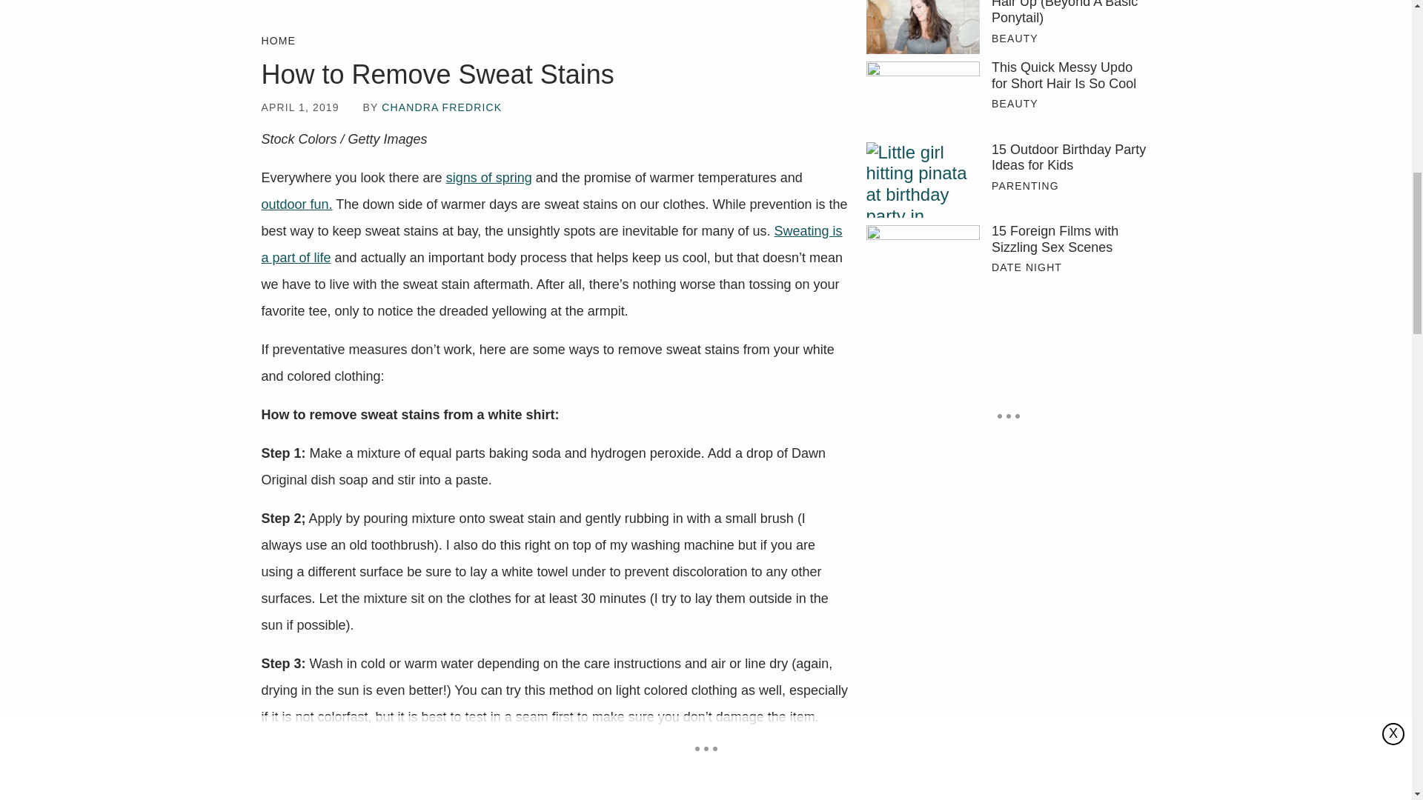  I want to click on This Quick Messy Updo for Short Hair Is So Cool, so click(922, 98).